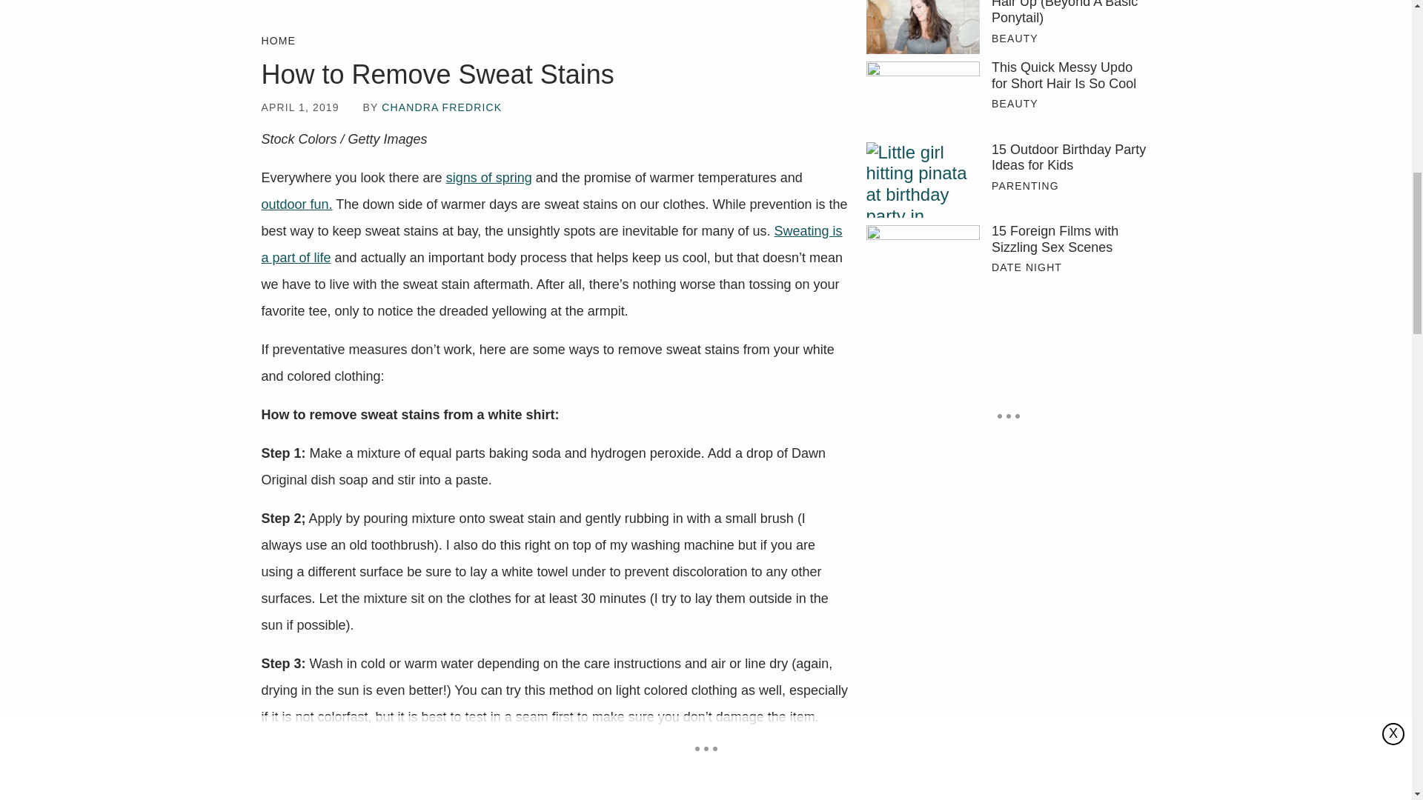  I want to click on This Quick Messy Updo for Short Hair Is So Cool, so click(922, 98).